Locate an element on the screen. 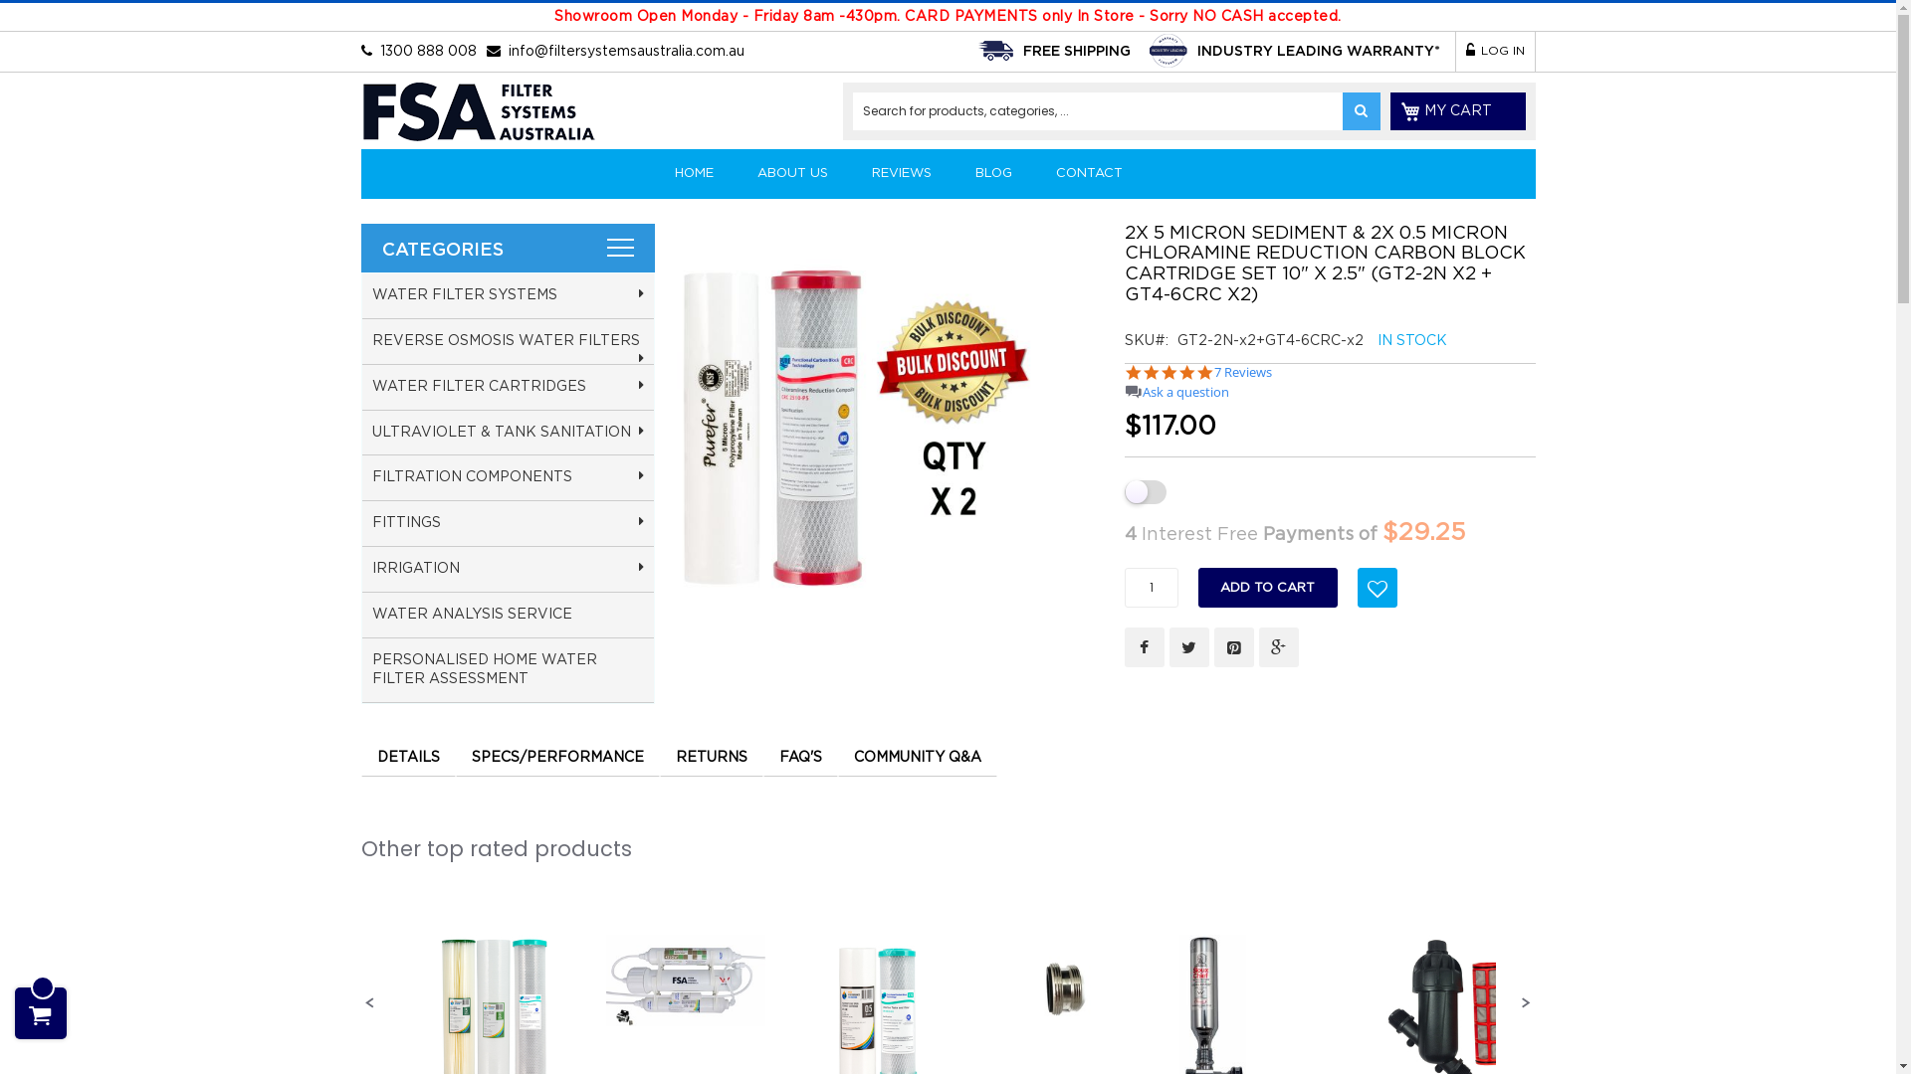 This screenshot has height=1074, width=1911. Search is located at coordinates (1361, 111).